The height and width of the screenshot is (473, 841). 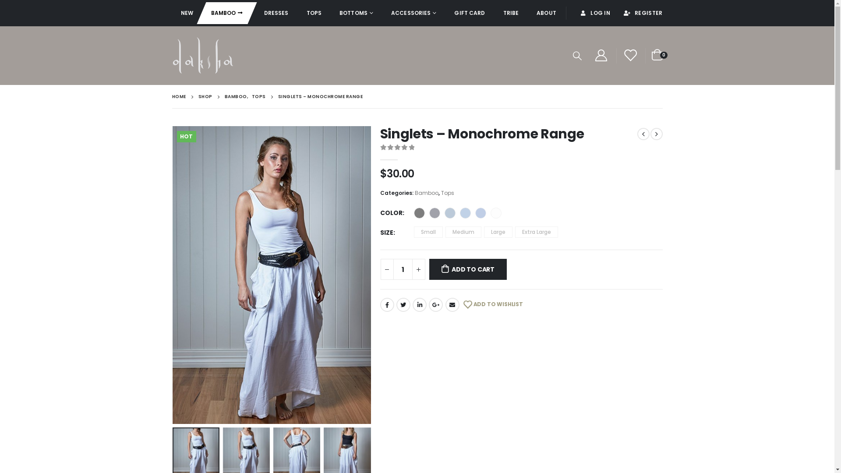 What do you see at coordinates (418, 269) in the screenshot?
I see `+` at bounding box center [418, 269].